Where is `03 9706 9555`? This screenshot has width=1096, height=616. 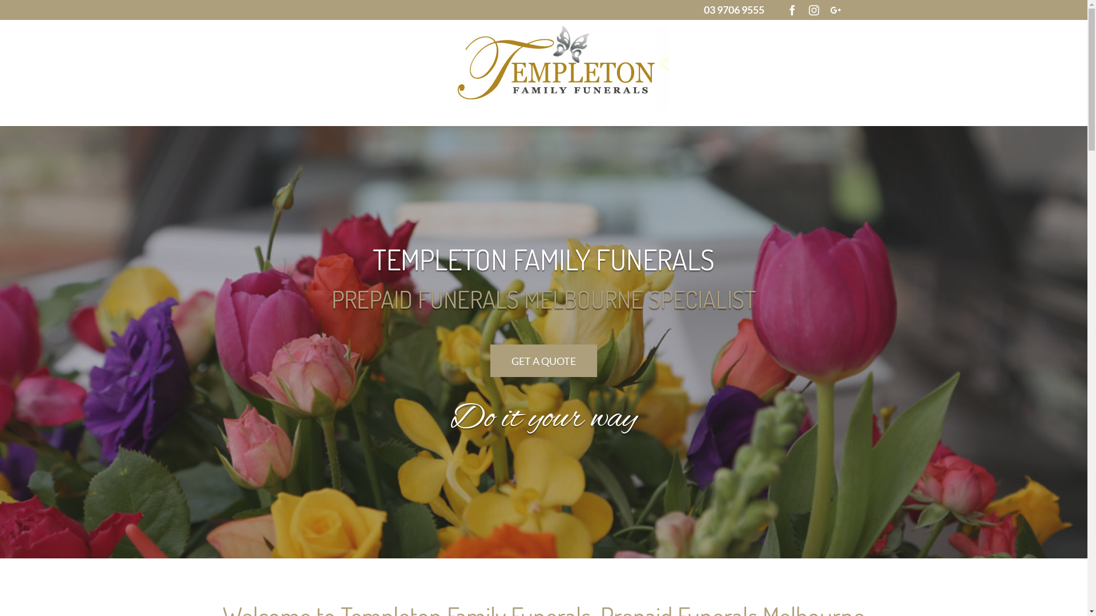 03 9706 9555 is located at coordinates (734, 10).